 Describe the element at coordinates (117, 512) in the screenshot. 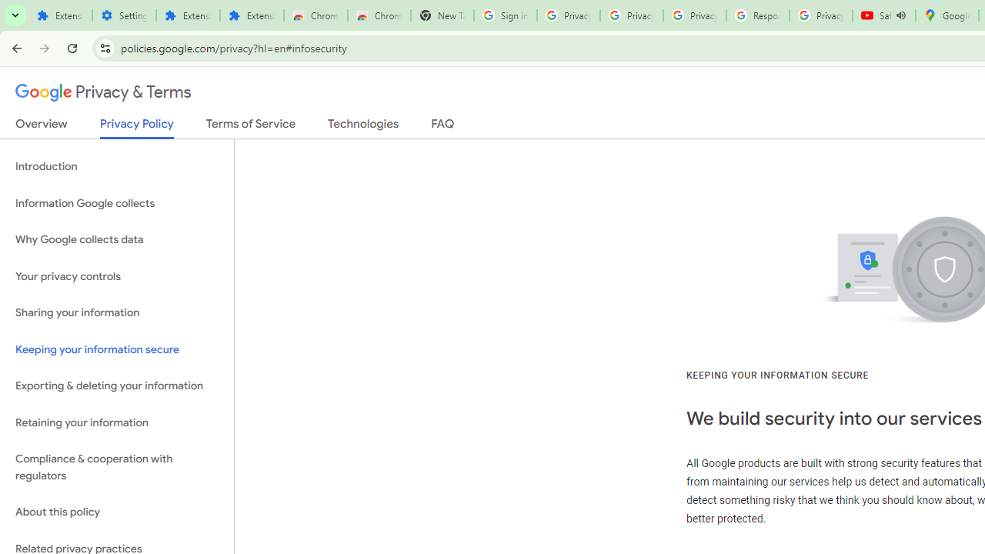

I see `About this policy` at that location.